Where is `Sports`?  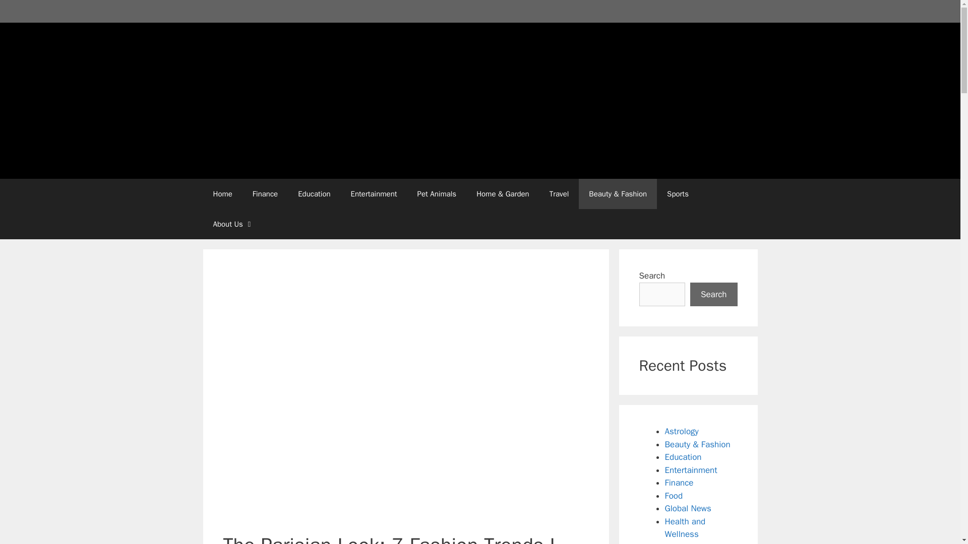 Sports is located at coordinates (678, 193).